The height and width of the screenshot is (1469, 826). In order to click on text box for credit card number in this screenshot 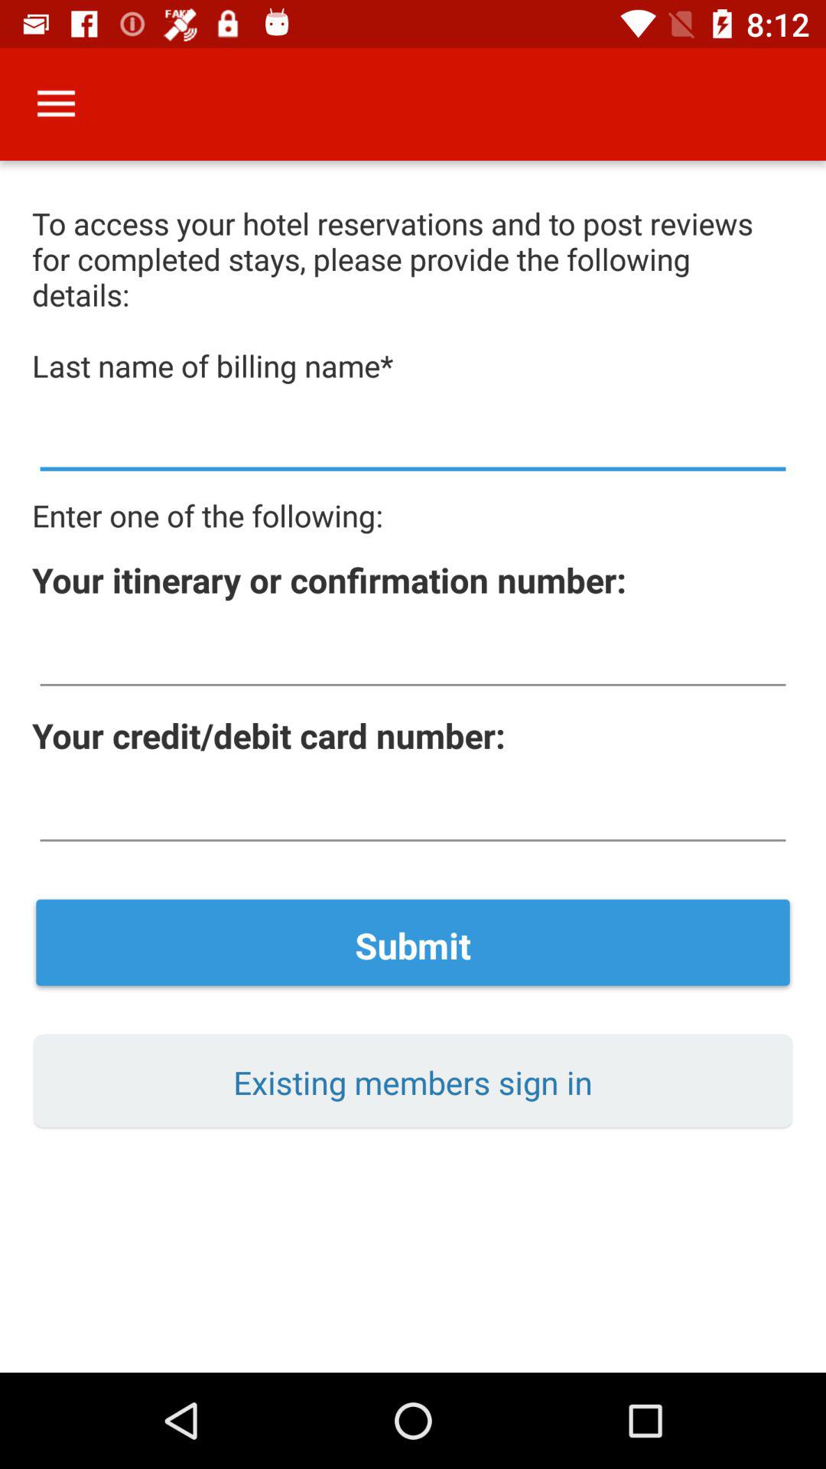, I will do `click(413, 813)`.